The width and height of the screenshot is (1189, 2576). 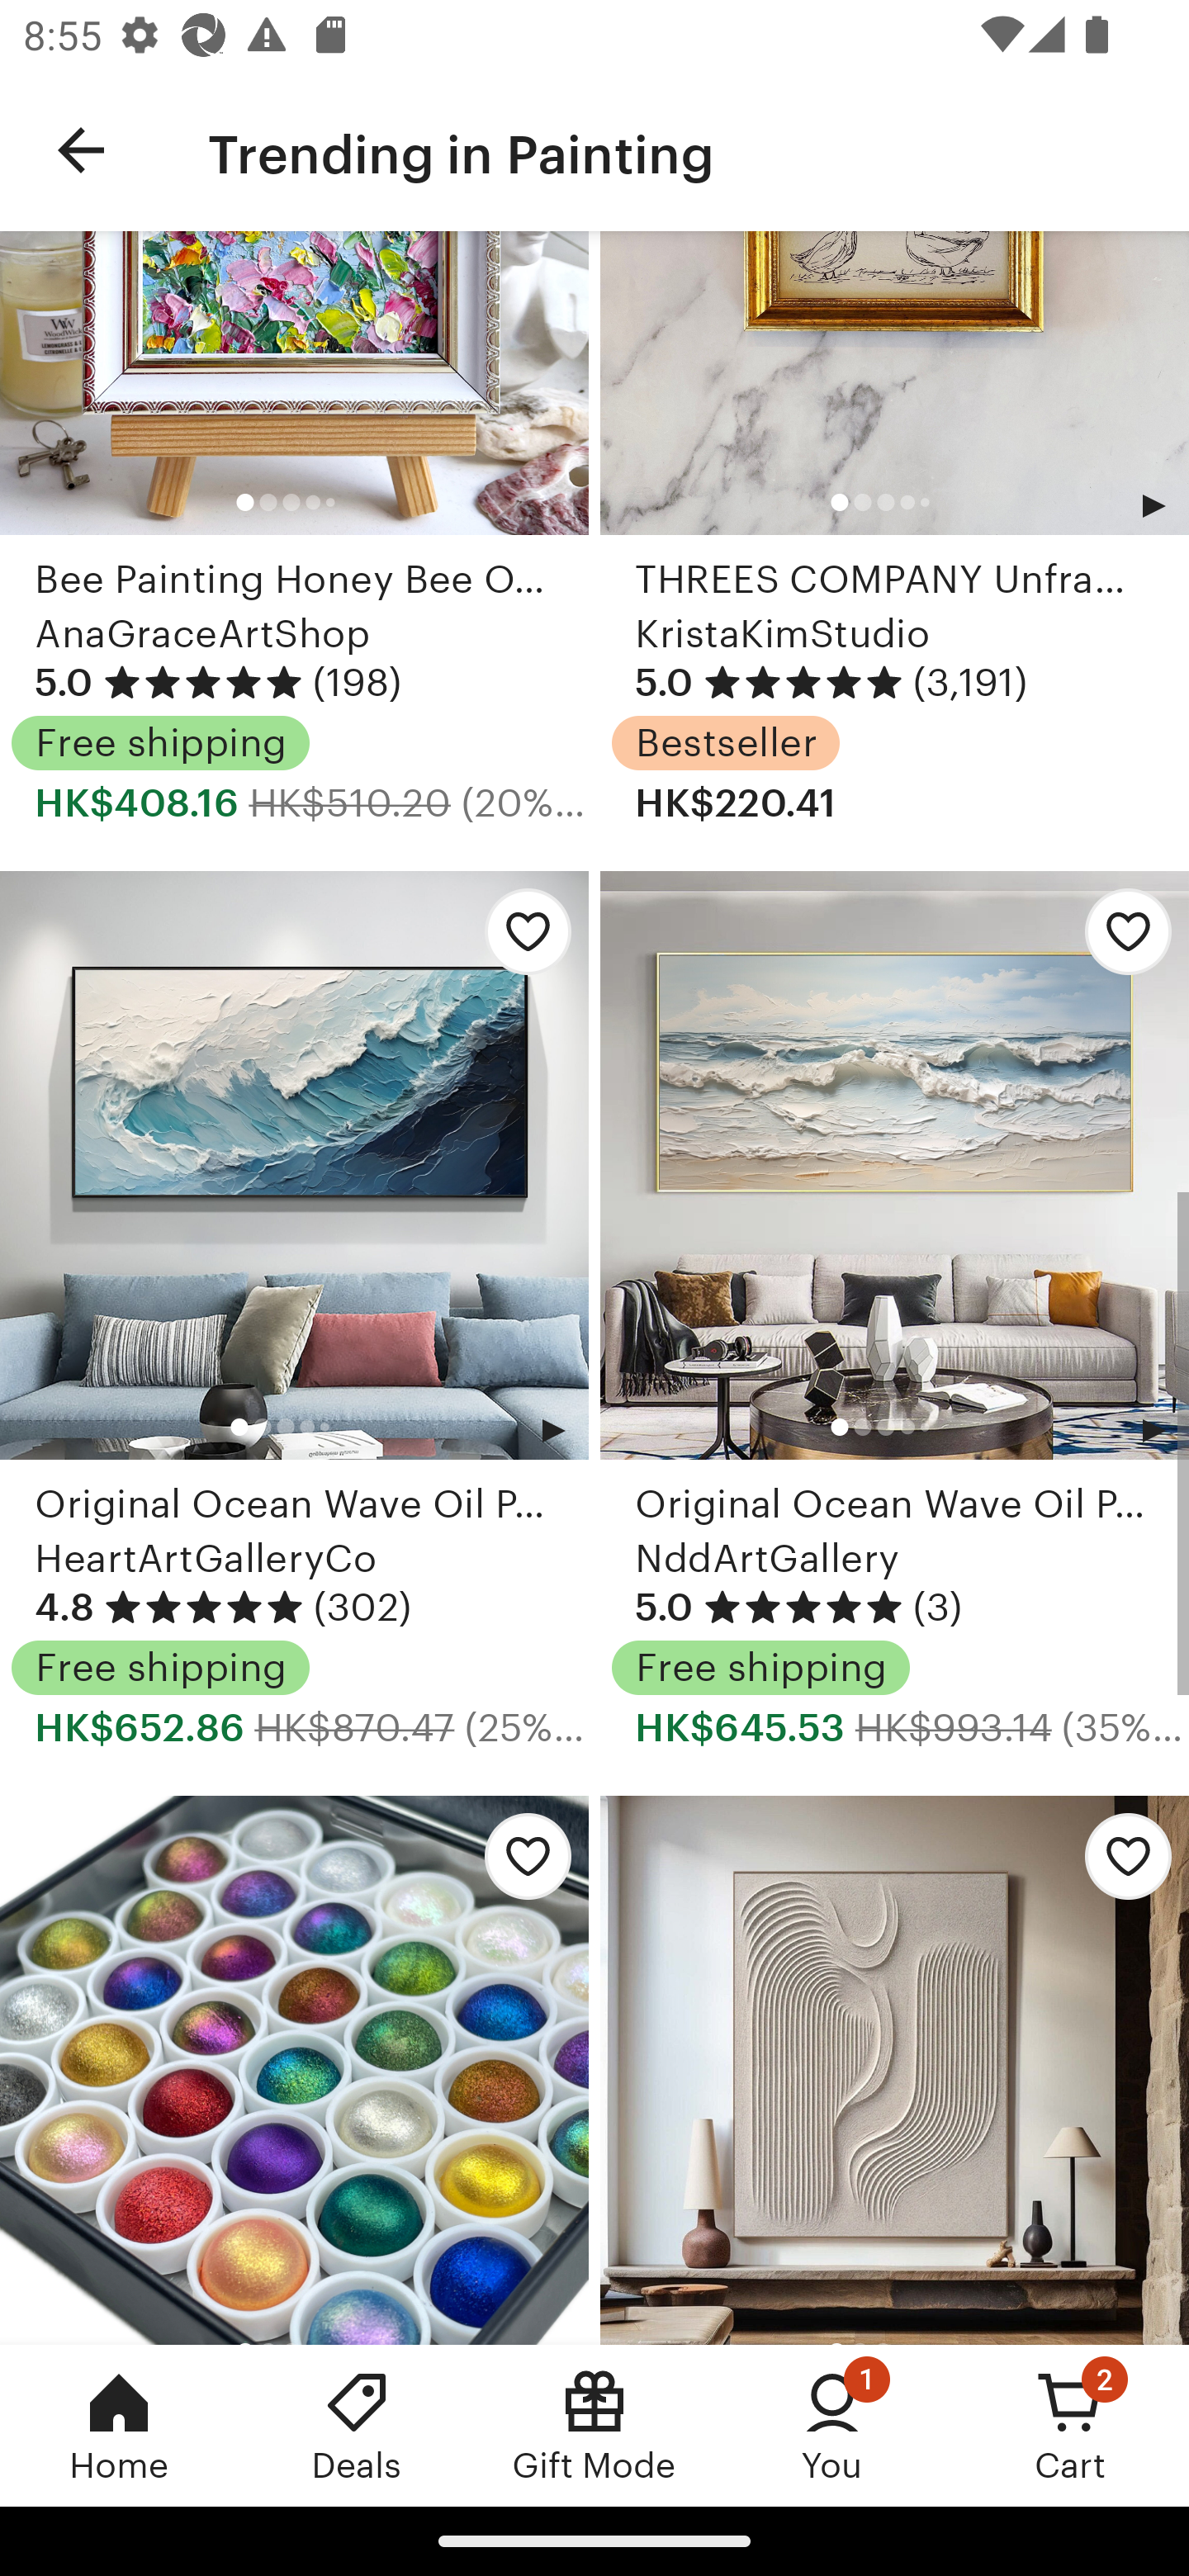 I want to click on Gift Mode, so click(x=594, y=2425).